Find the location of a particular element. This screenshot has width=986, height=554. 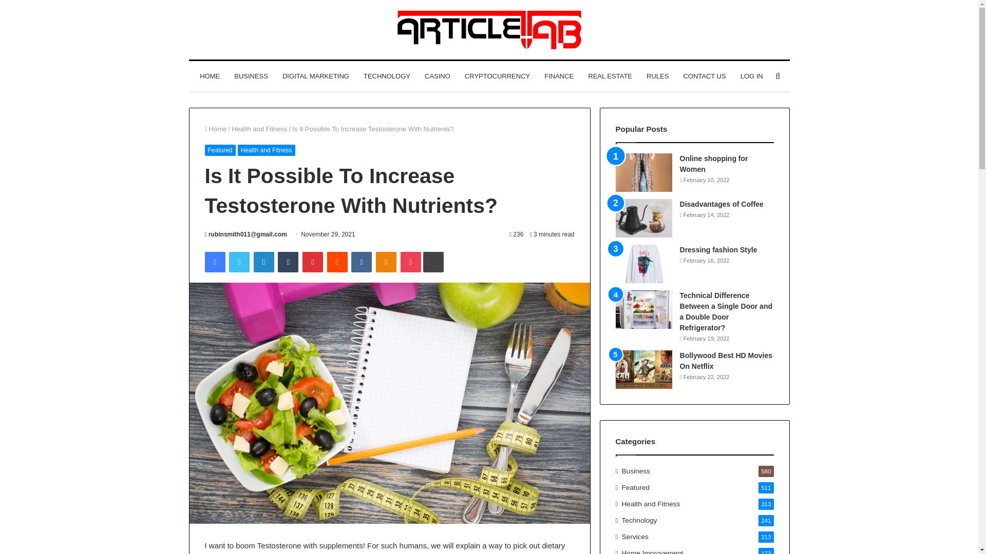

Reddit is located at coordinates (337, 262).